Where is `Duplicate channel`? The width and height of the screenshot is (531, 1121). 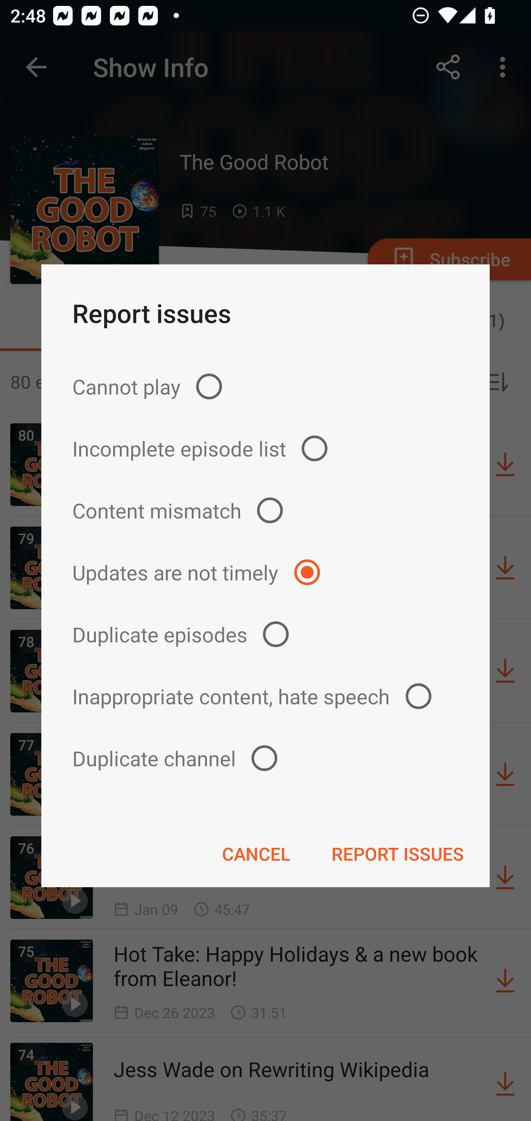 Duplicate channel is located at coordinates (265, 758).